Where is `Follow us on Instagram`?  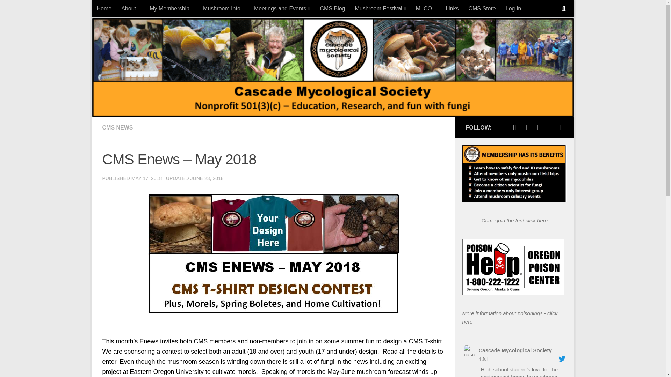
Follow us on Instagram is located at coordinates (559, 127).